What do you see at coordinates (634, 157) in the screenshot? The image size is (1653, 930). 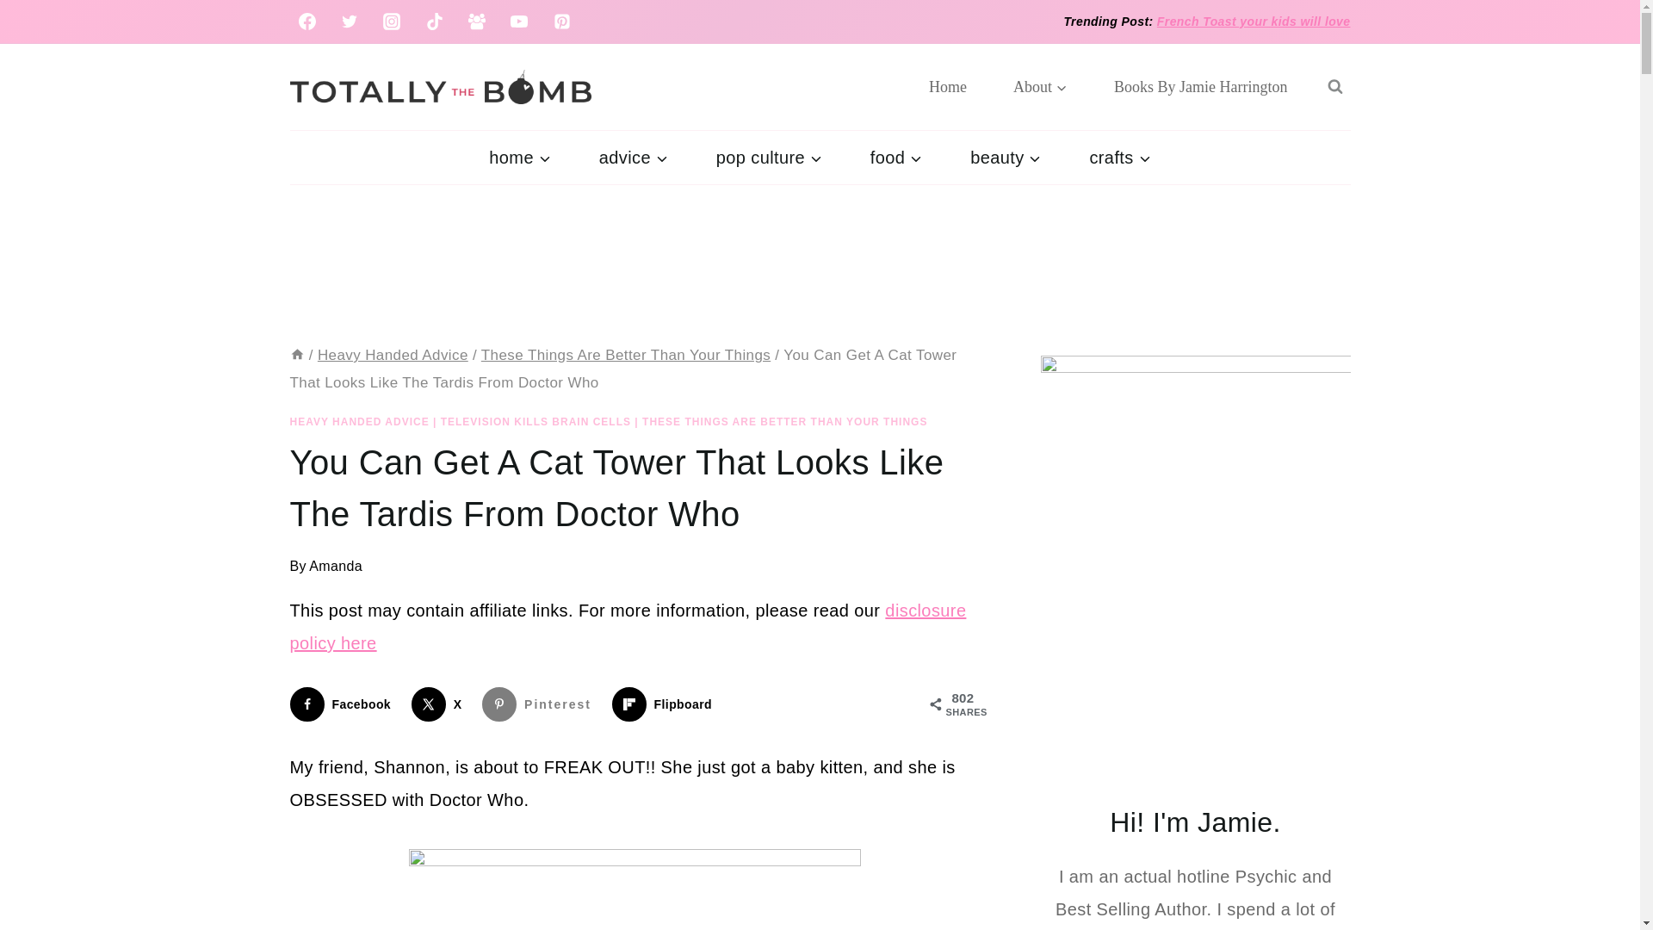 I see `advice` at bounding box center [634, 157].